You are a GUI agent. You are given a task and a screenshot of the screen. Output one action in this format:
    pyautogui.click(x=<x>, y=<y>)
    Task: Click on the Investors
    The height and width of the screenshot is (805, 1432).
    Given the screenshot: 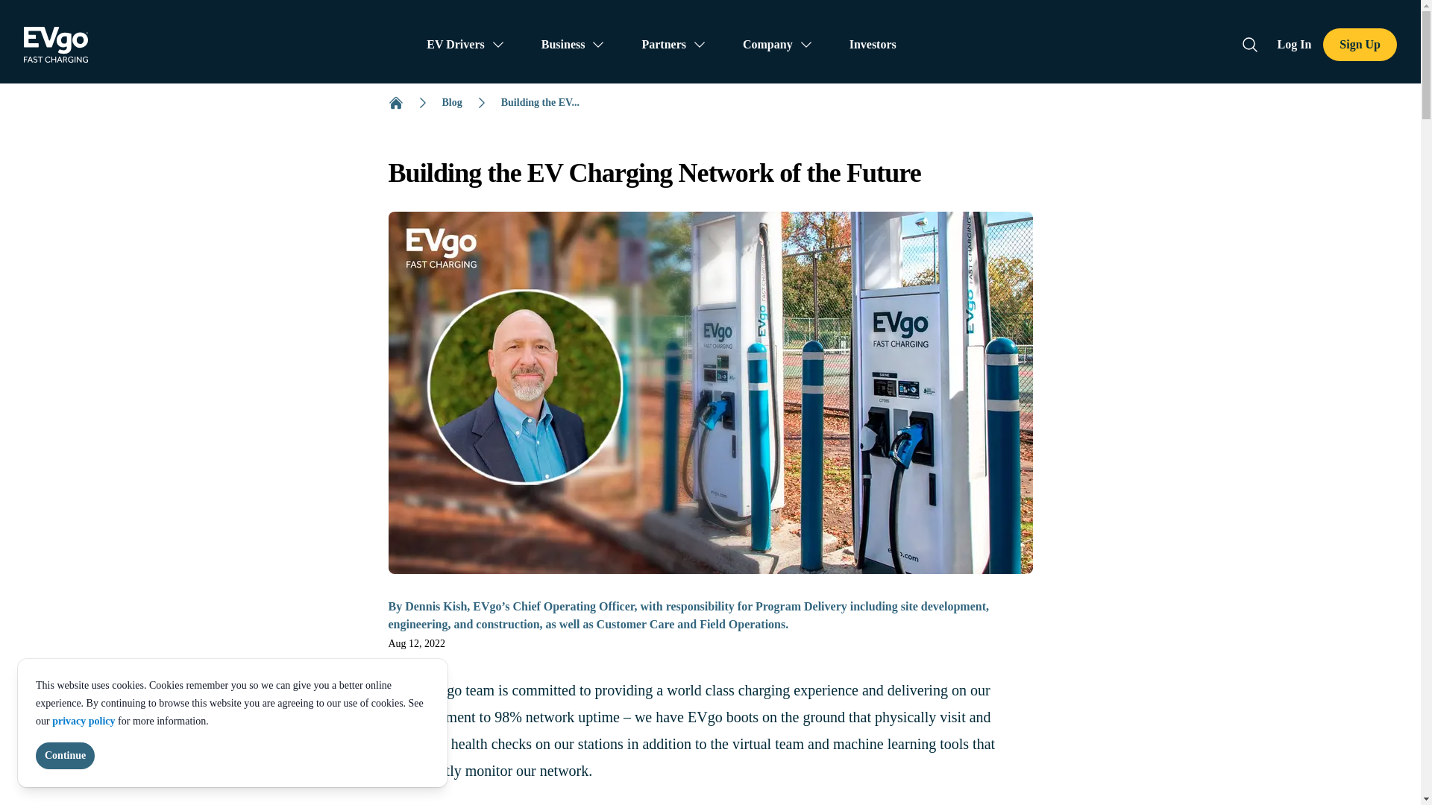 What is the action you would take?
    pyautogui.click(x=873, y=45)
    